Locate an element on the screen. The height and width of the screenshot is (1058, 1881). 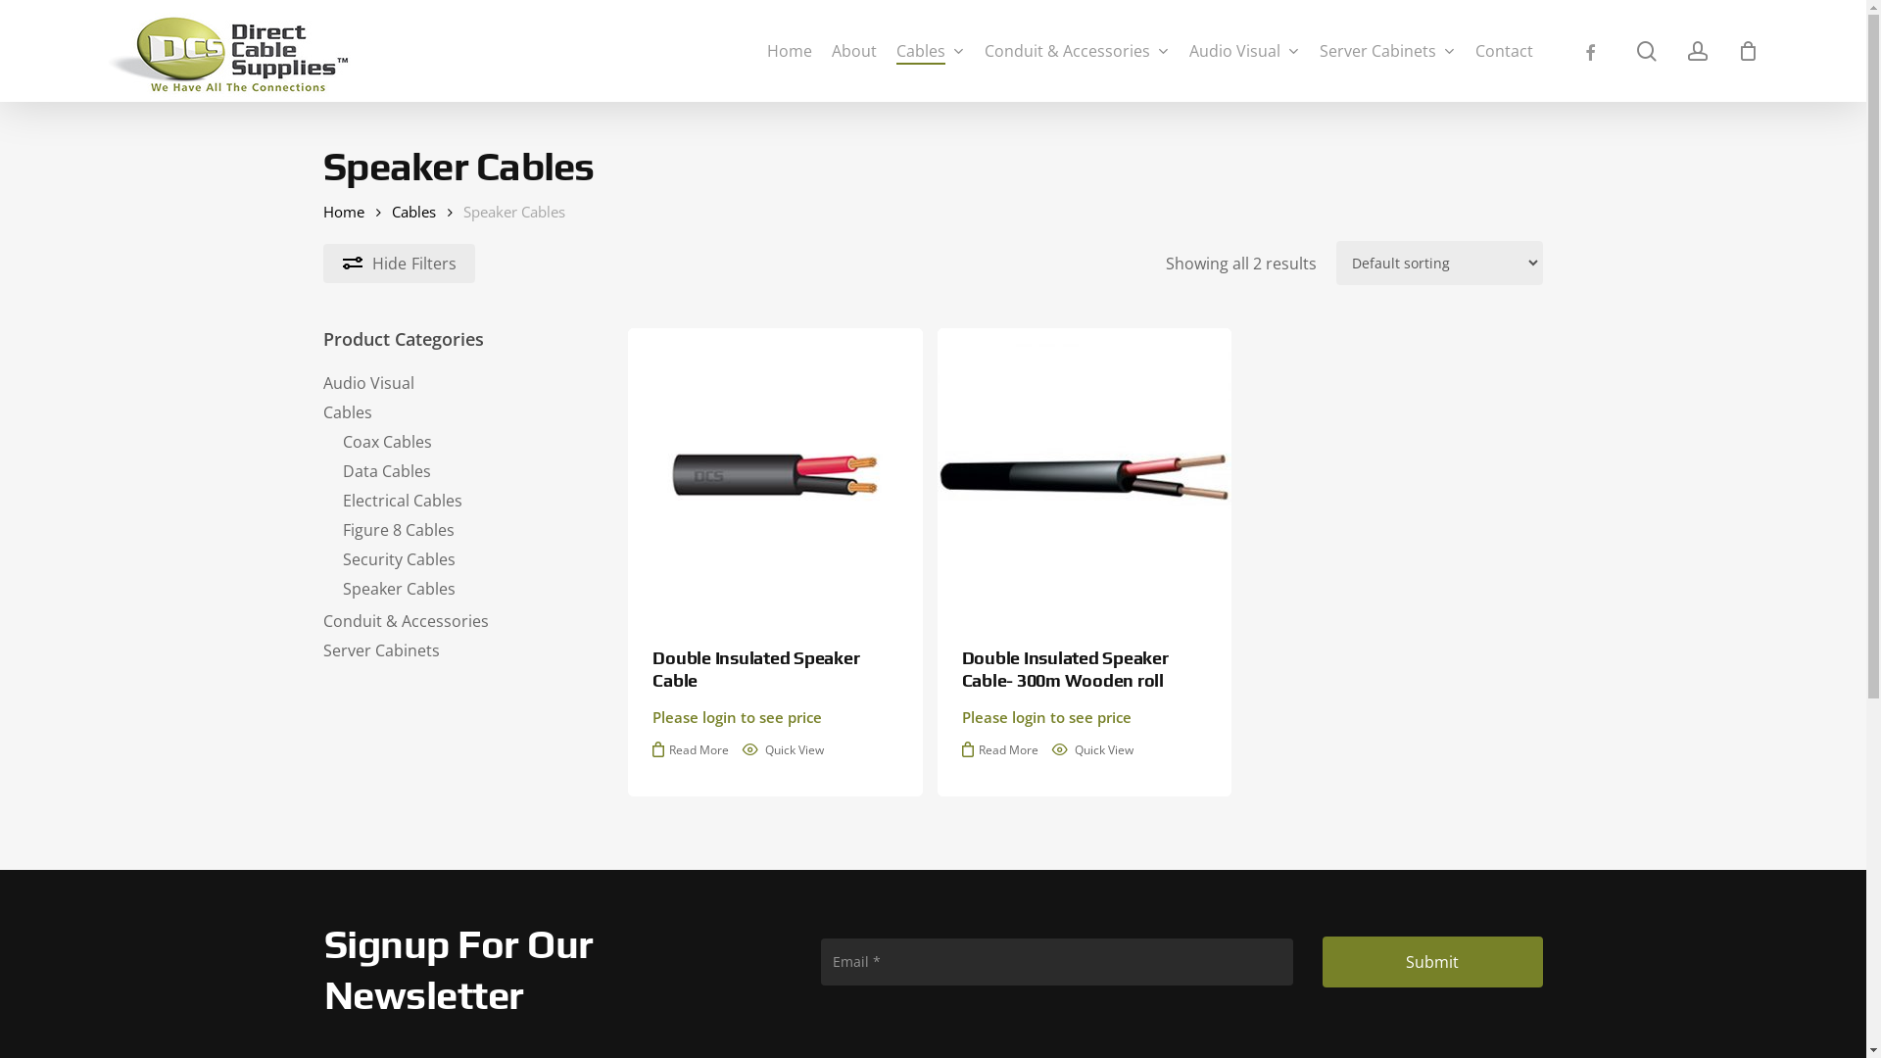
Conduit & Accessories is located at coordinates (451, 621).